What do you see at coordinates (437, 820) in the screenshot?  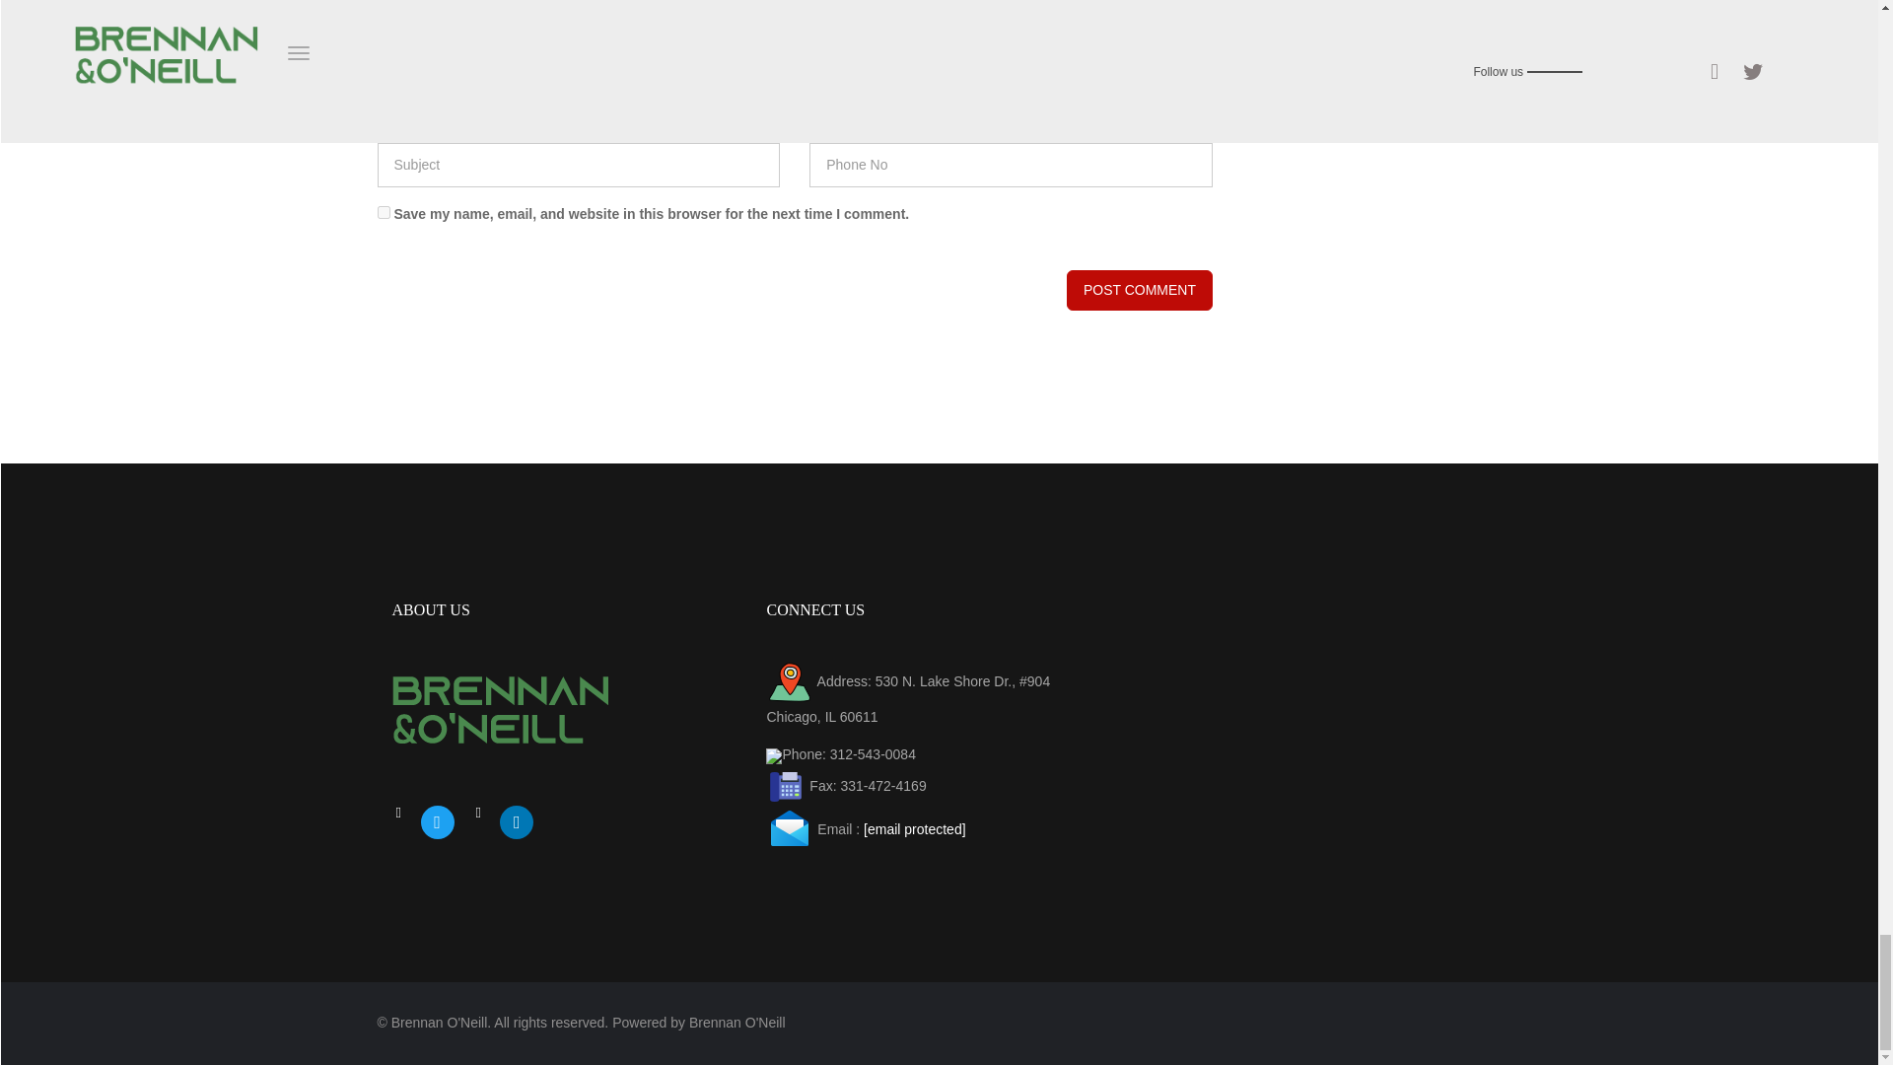 I see `twitter` at bounding box center [437, 820].